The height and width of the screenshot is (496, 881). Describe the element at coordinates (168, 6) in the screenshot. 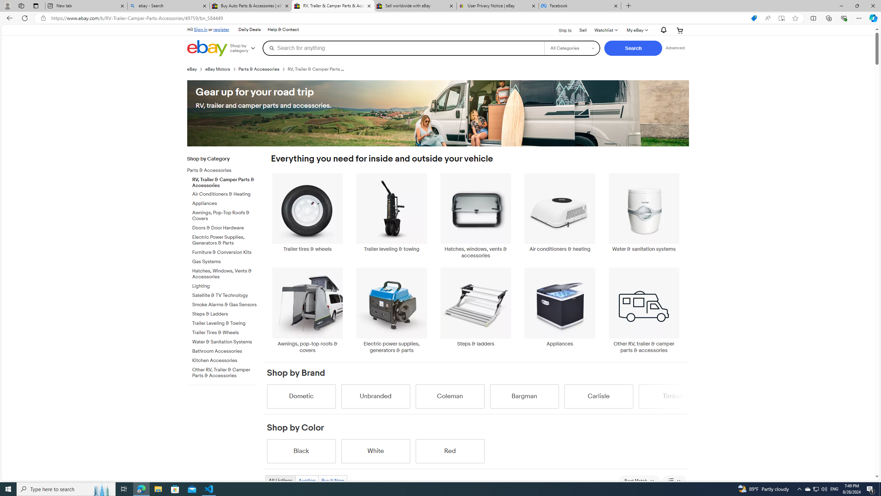

I see `ebay - Search` at that location.